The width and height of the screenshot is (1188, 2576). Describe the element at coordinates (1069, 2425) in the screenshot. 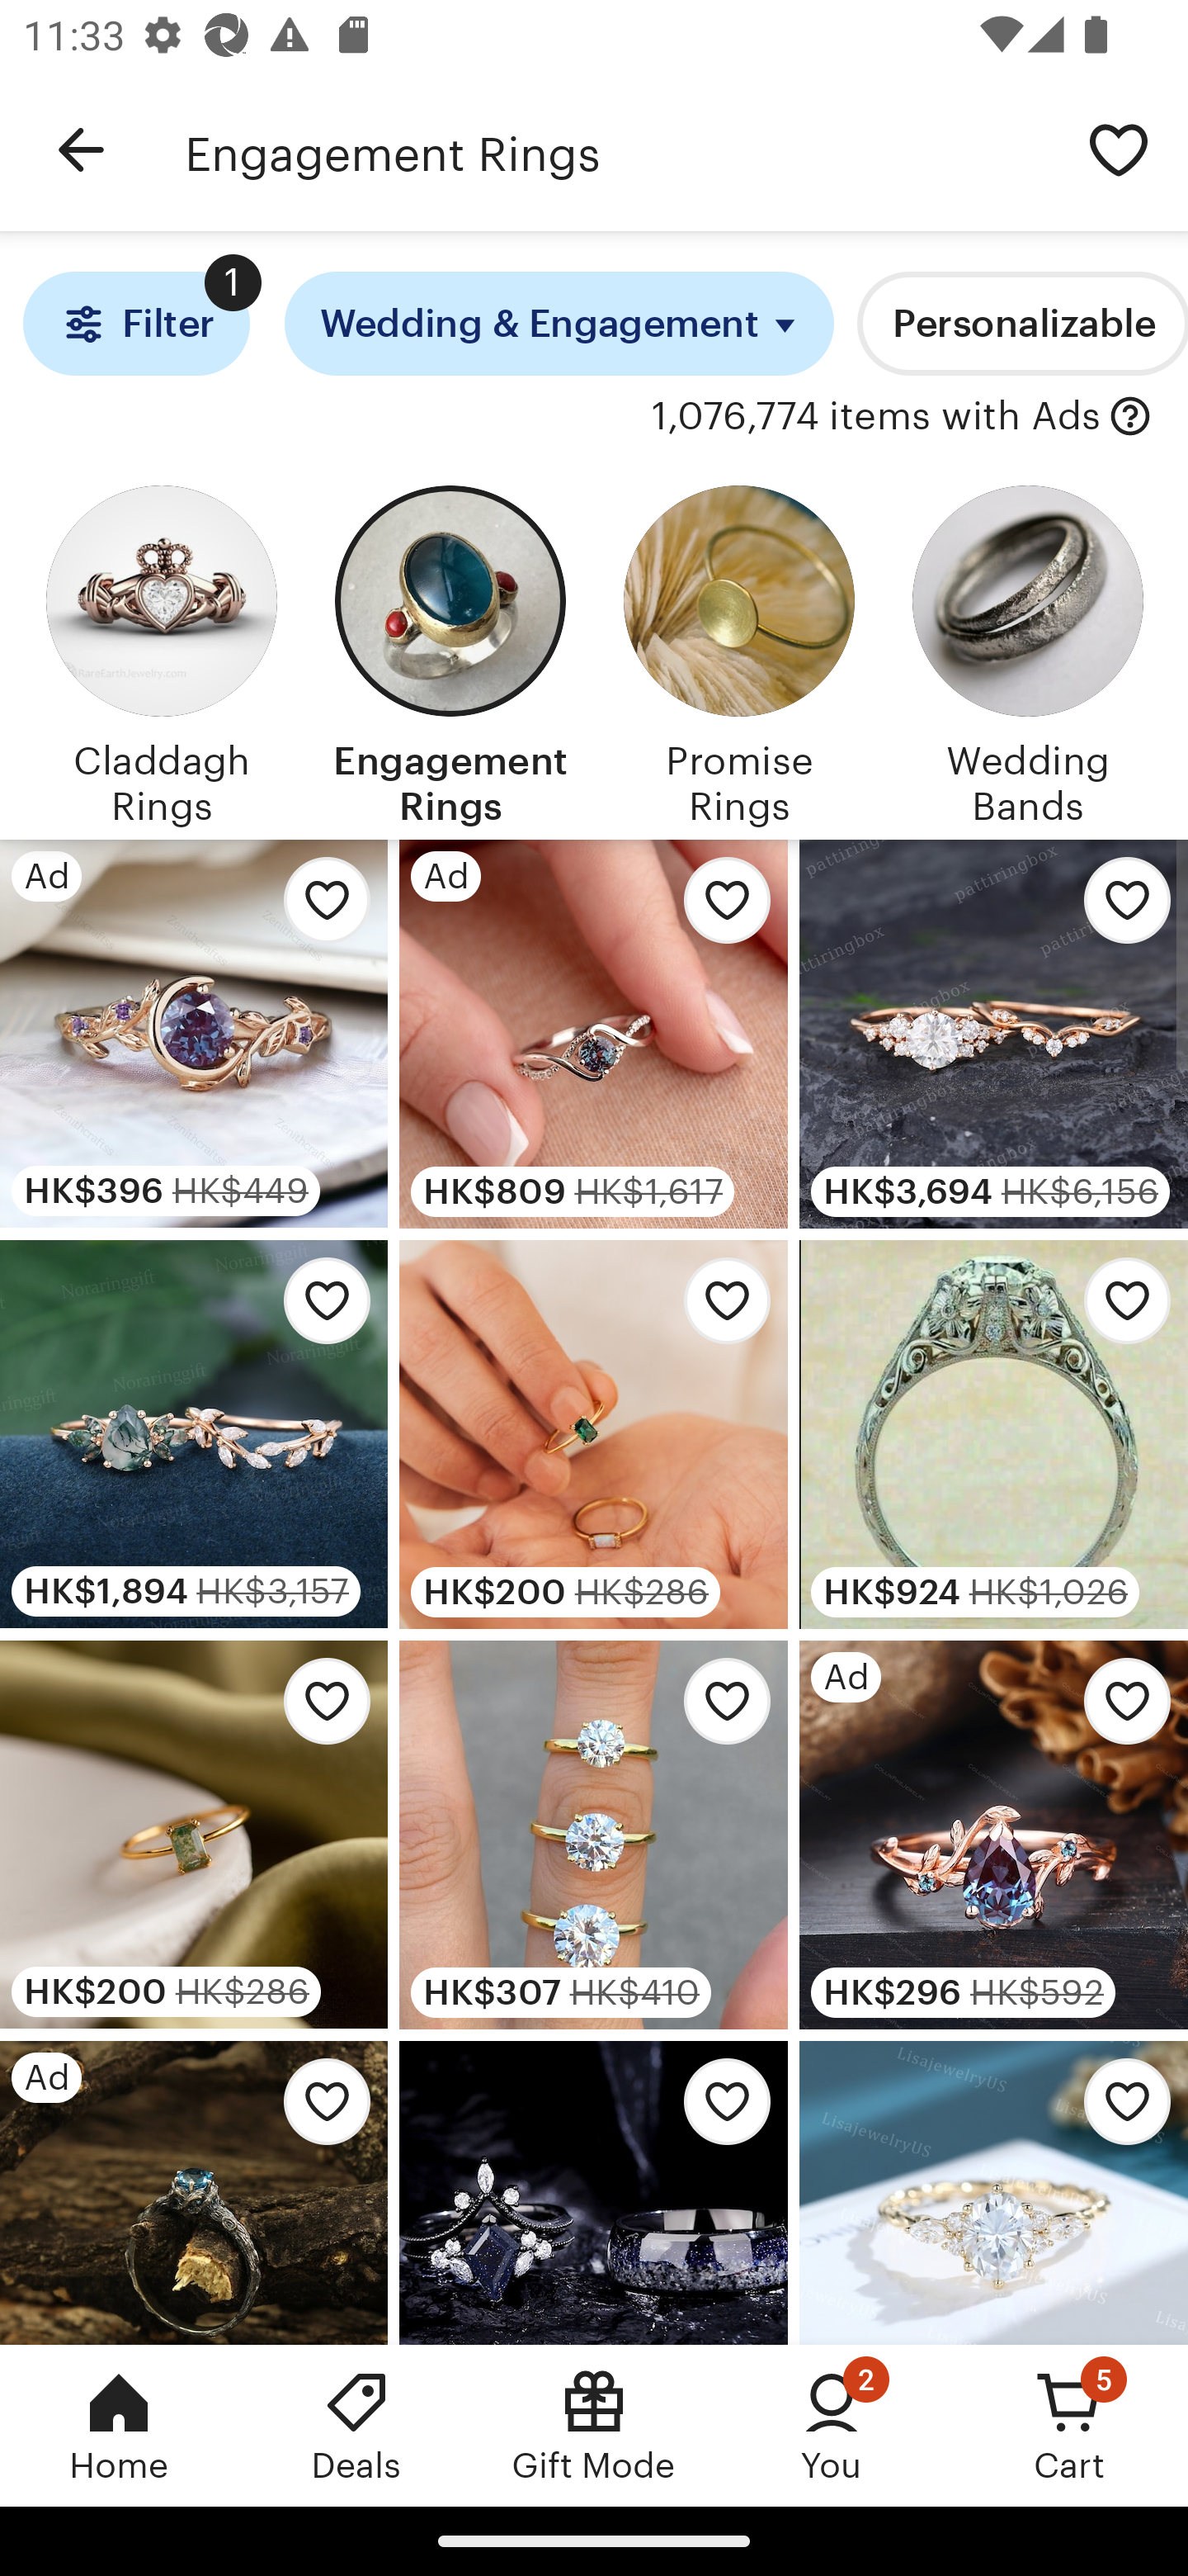

I see `Cart, 5 new notifications Cart` at that location.